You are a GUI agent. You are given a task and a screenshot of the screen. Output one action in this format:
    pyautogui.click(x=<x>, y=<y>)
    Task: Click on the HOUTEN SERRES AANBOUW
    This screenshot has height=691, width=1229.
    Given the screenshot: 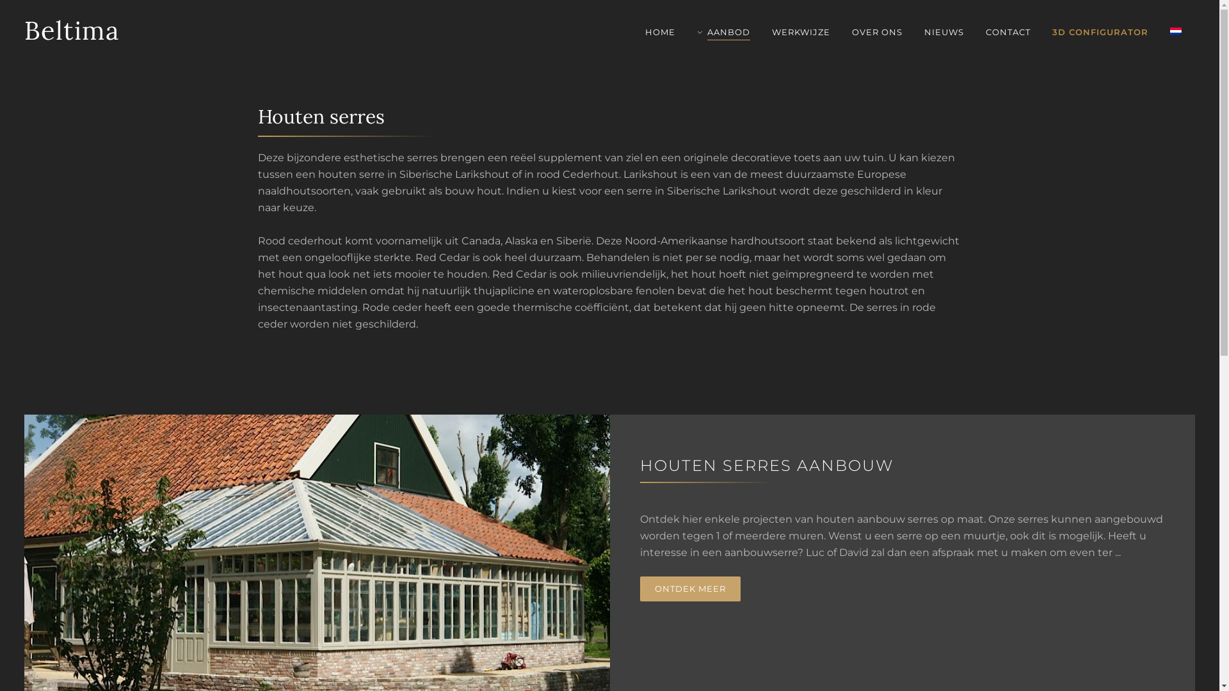 What is the action you would take?
    pyautogui.click(x=908, y=466)
    